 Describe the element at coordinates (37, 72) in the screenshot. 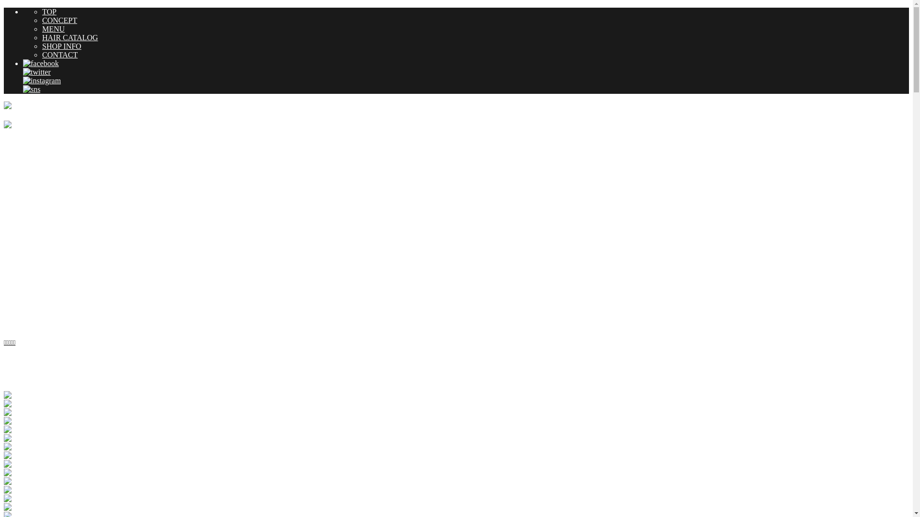

I see `twitter` at that location.